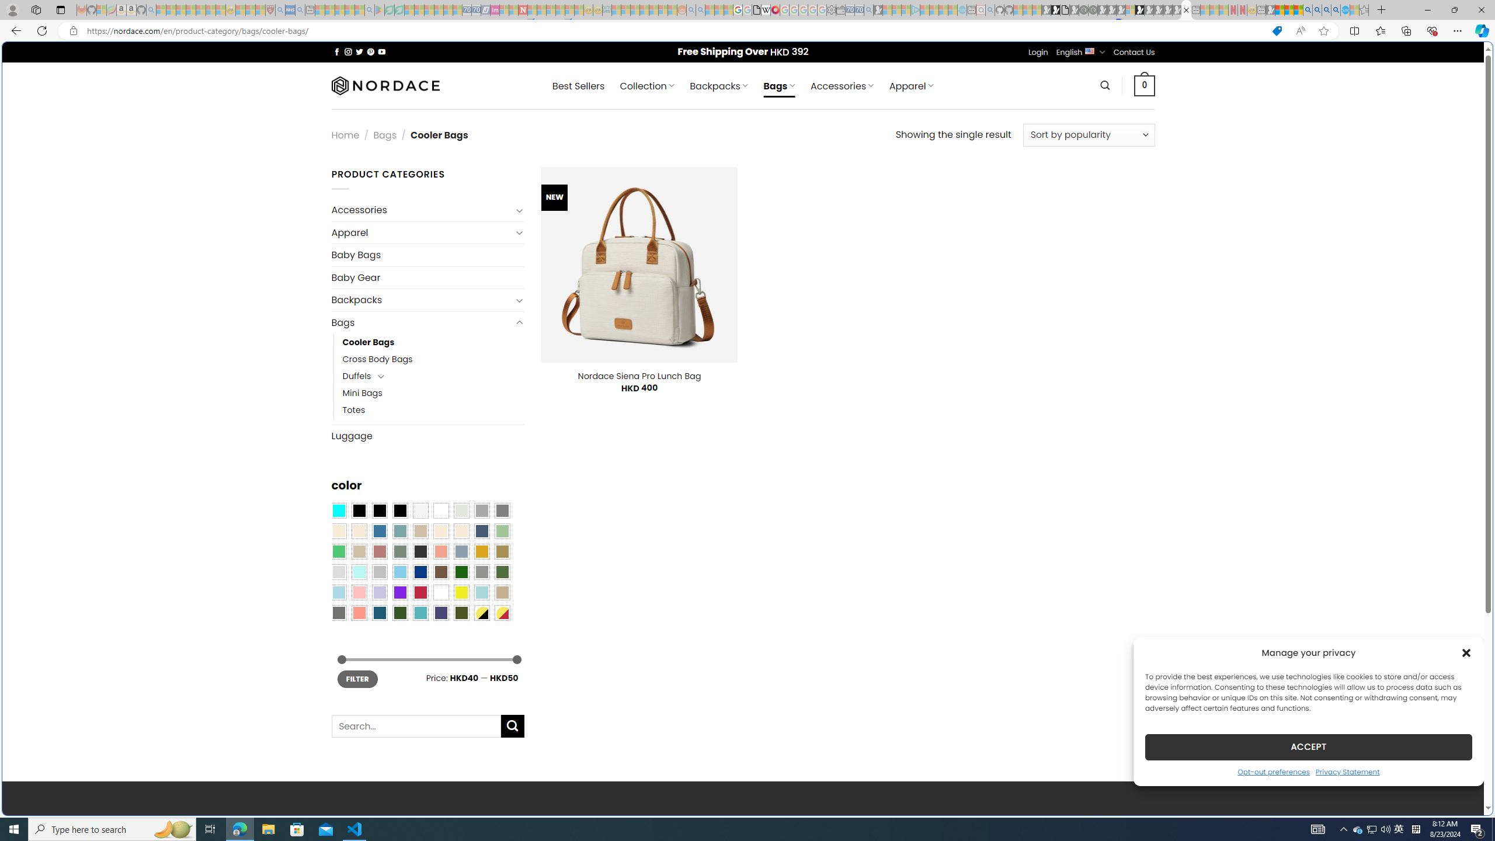 This screenshot has height=841, width=1495. Describe the element at coordinates (1145, 85) in the screenshot. I see ` 0 ` at that location.